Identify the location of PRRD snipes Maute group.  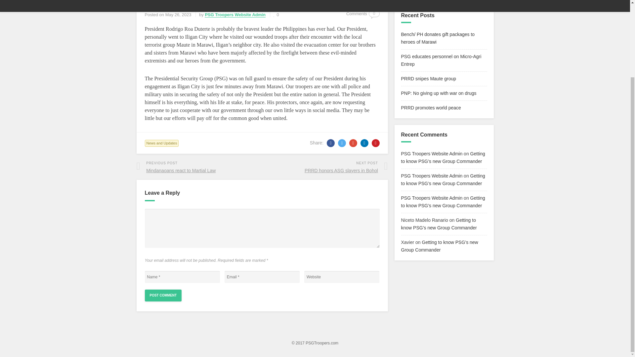
(439, 93).